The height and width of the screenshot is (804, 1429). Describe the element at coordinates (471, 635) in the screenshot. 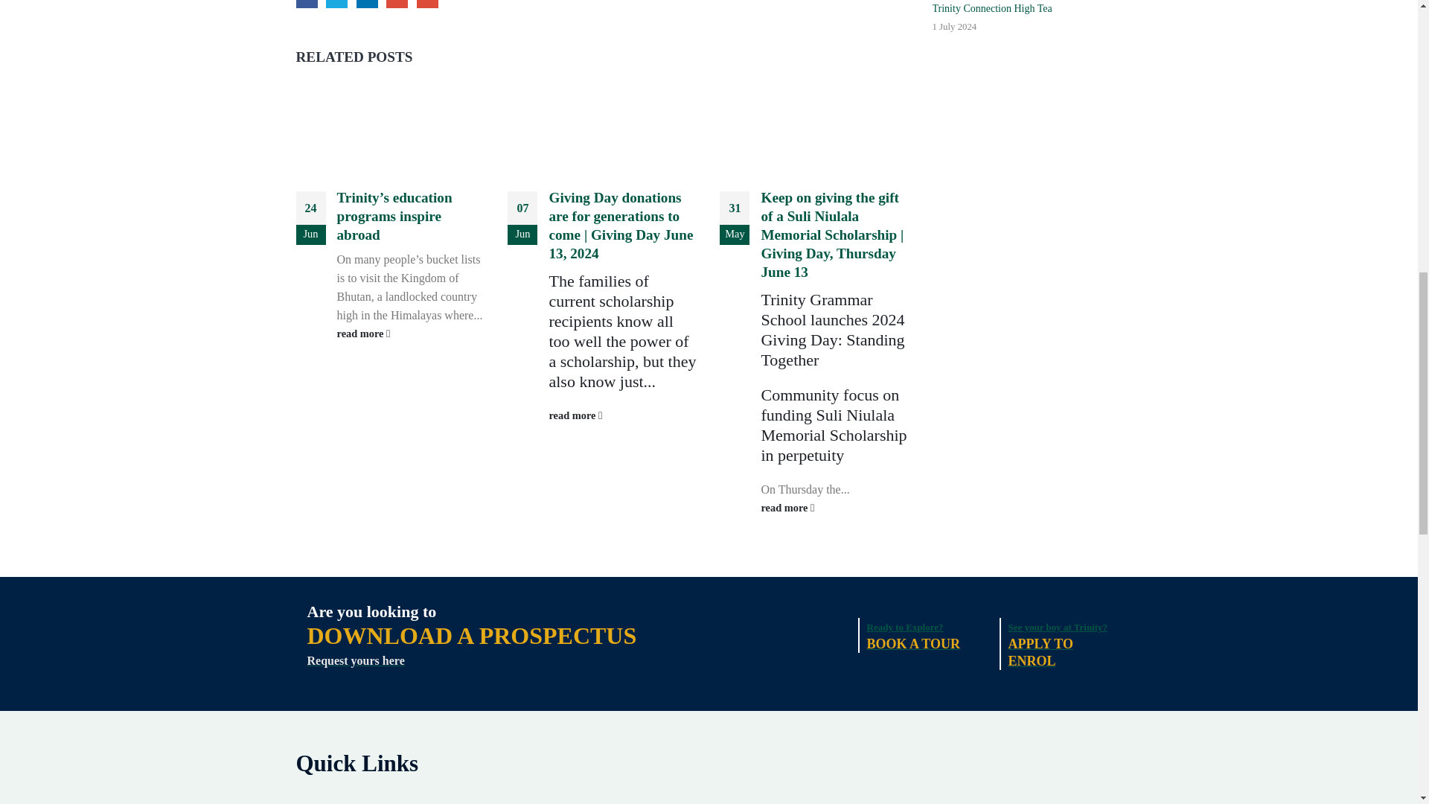

I see `Request a Prospectus` at that location.